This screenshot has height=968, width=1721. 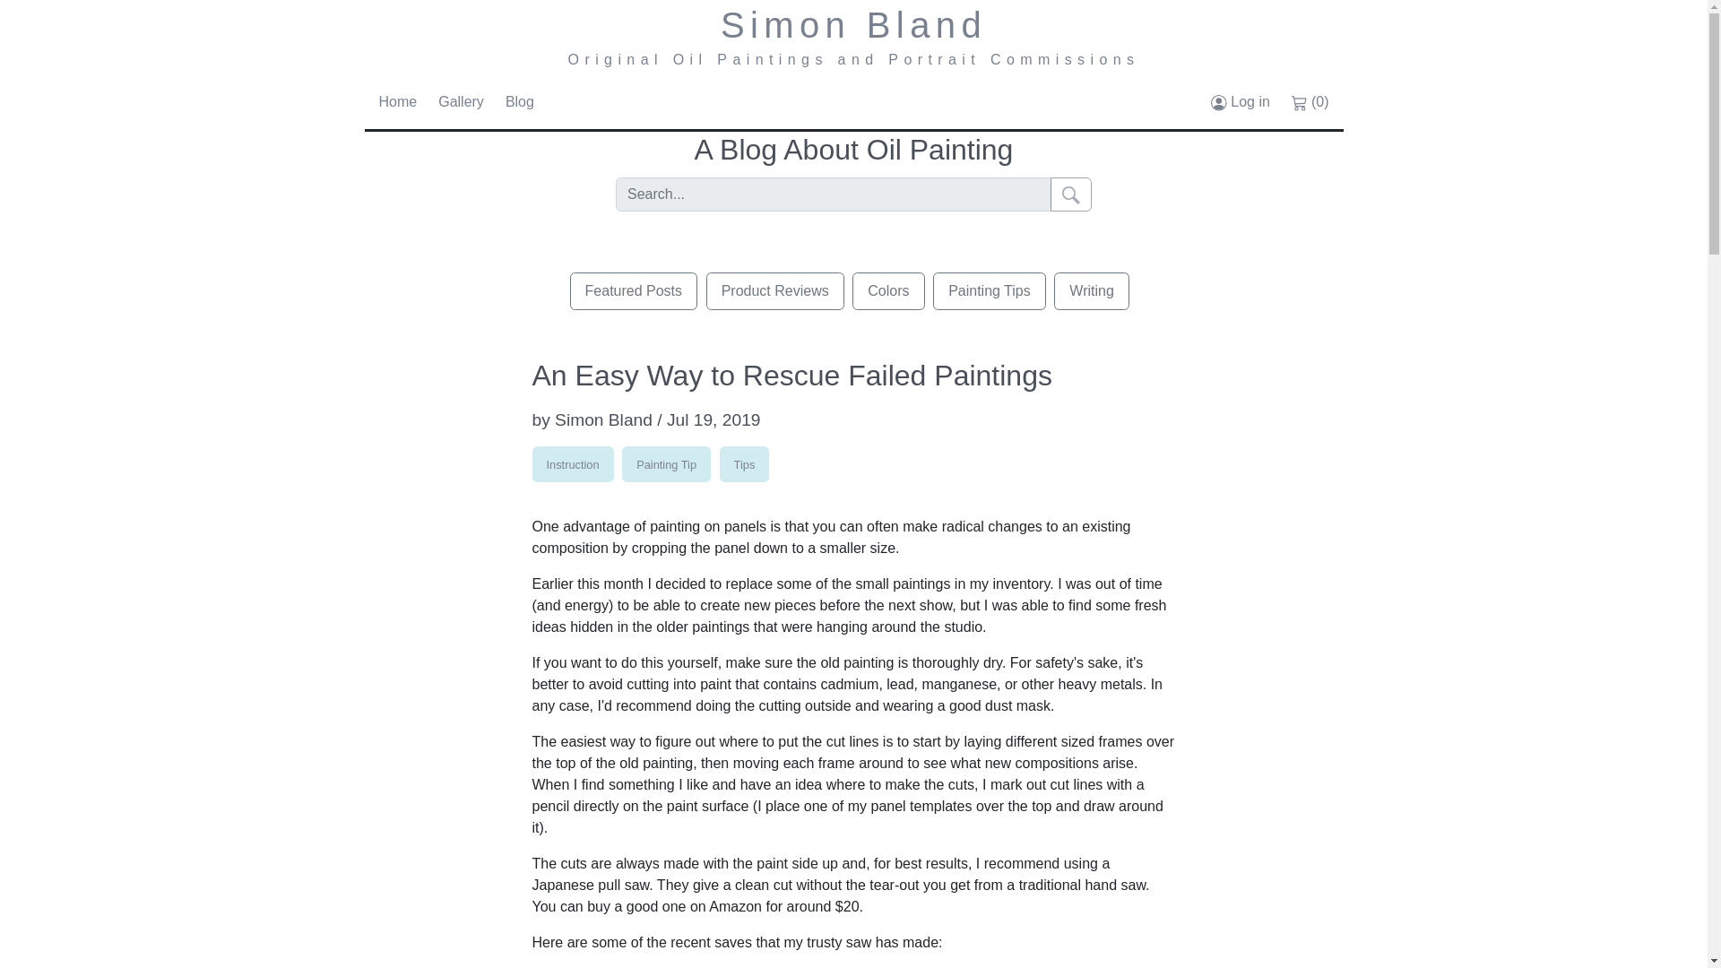 What do you see at coordinates (634, 290) in the screenshot?
I see `Featured Posts` at bounding box center [634, 290].